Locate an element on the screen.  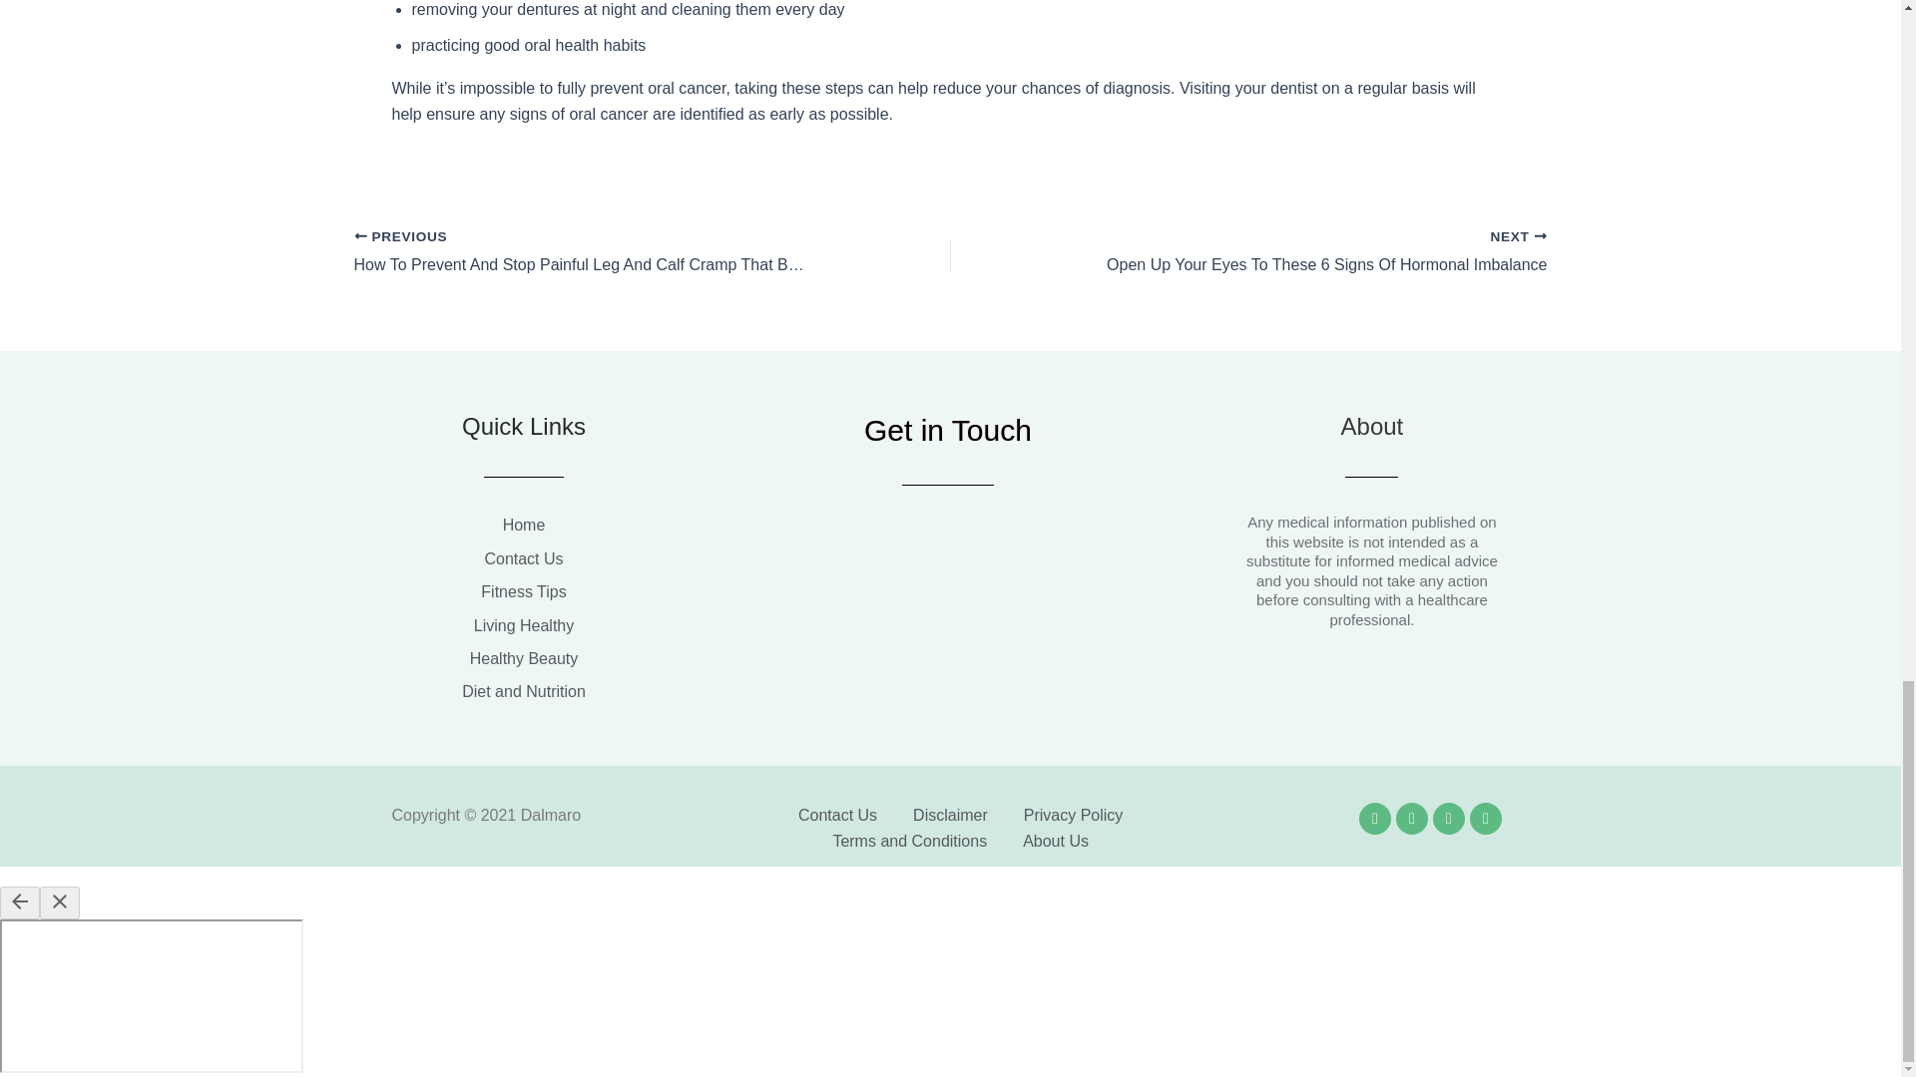
Terms and Conditions is located at coordinates (908, 842).